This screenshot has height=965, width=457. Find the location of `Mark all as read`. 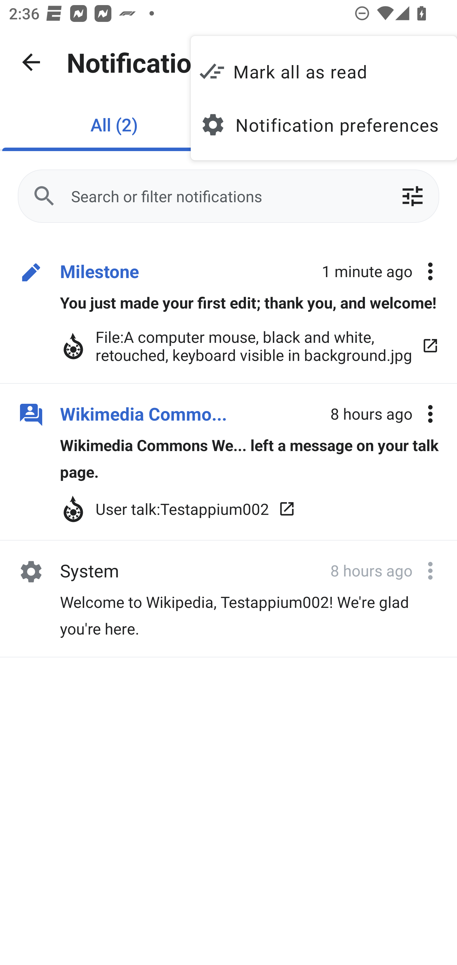

Mark all as read is located at coordinates (324, 71).